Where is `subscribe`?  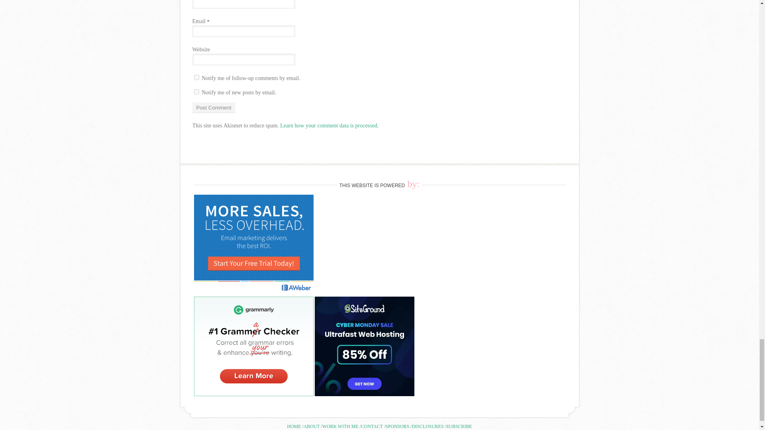
subscribe is located at coordinates (196, 77).